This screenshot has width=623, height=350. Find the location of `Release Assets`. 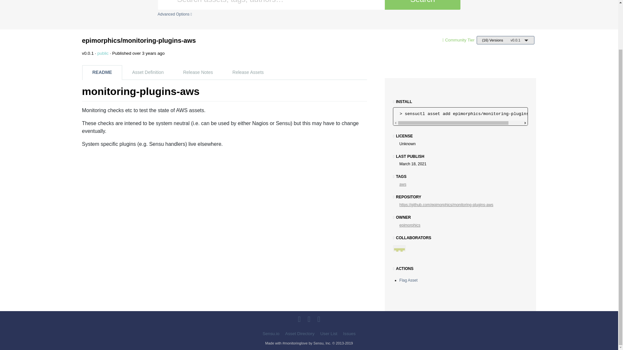

Release Assets is located at coordinates (248, 72).